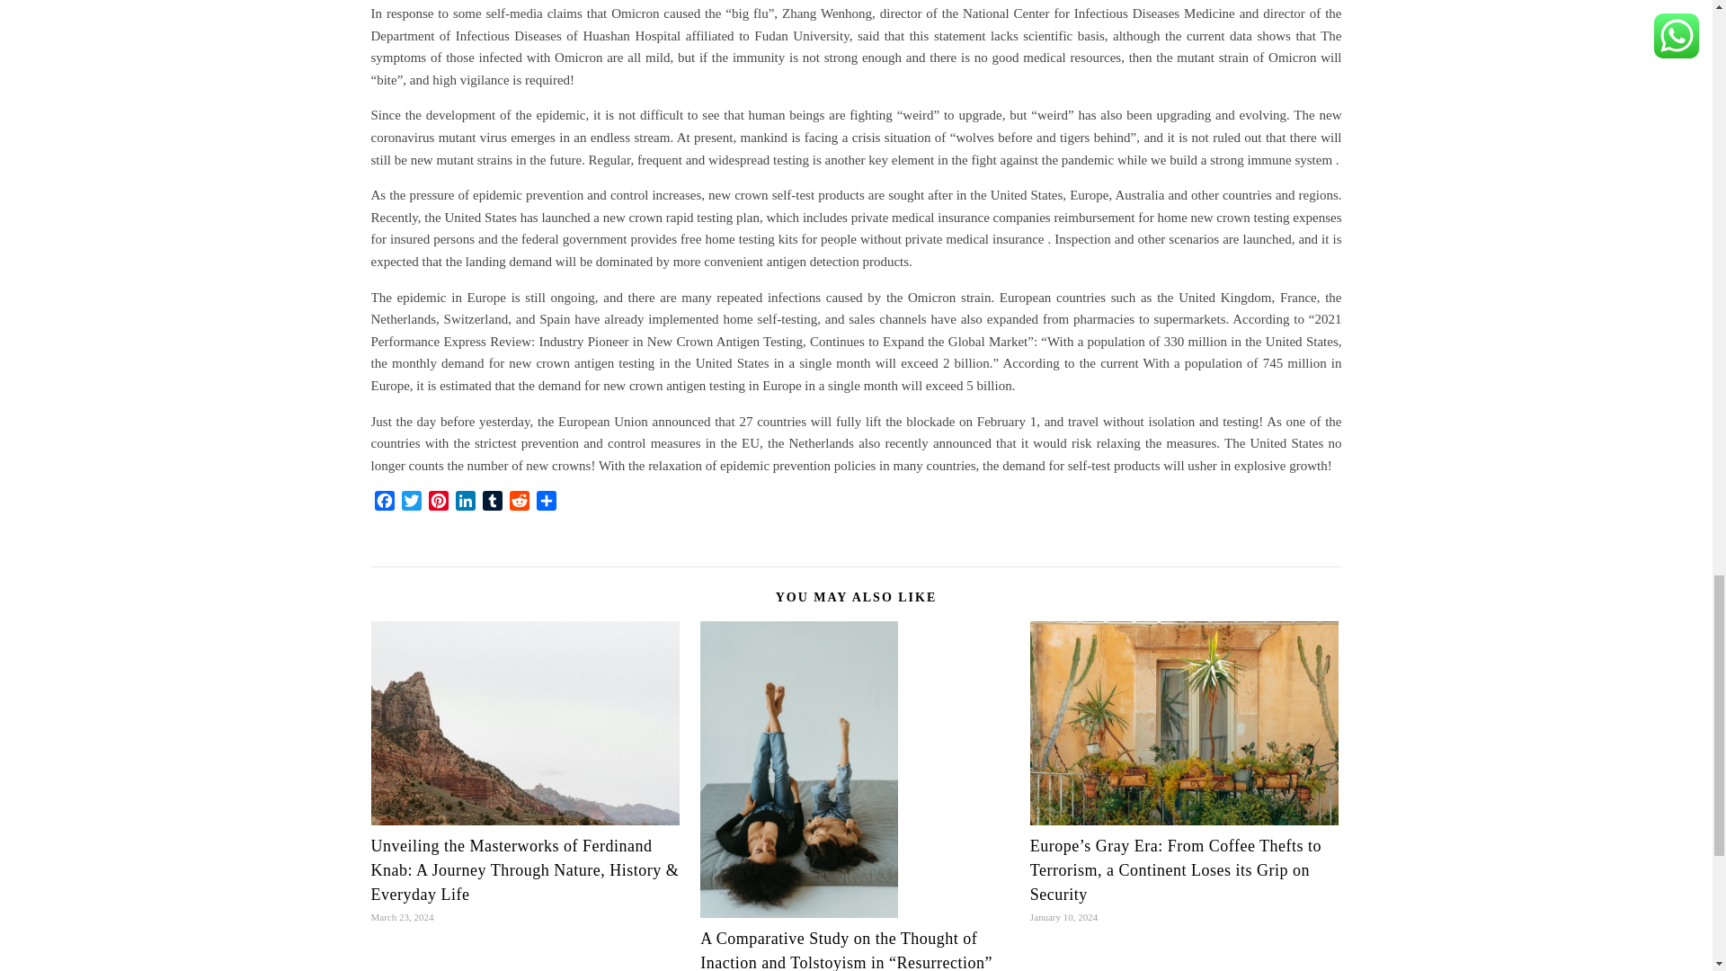  Describe the element at coordinates (437, 503) in the screenshot. I see `Pinterest` at that location.